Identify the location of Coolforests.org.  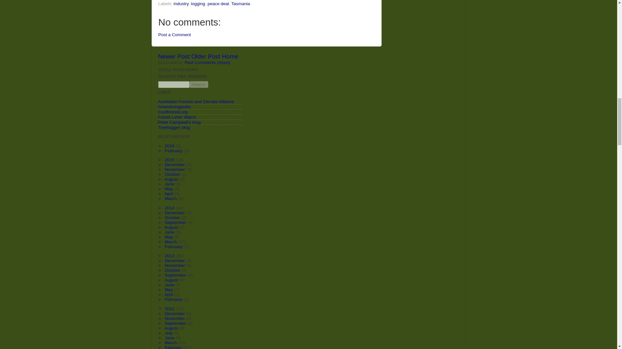
(173, 112).